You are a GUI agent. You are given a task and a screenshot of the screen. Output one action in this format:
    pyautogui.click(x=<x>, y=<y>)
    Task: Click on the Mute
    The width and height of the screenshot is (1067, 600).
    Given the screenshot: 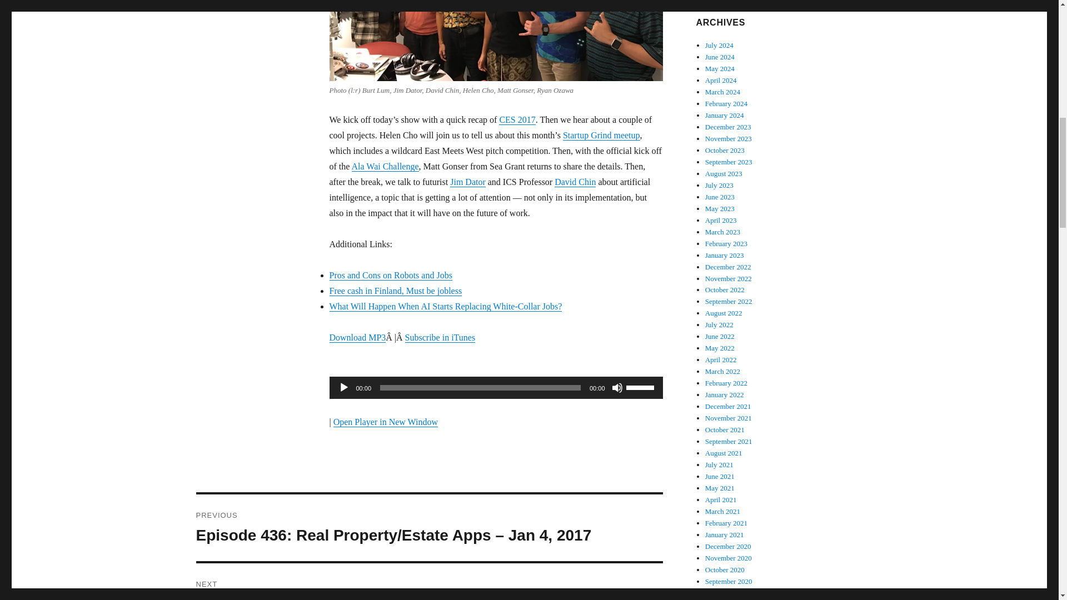 What is the action you would take?
    pyautogui.click(x=617, y=388)
    